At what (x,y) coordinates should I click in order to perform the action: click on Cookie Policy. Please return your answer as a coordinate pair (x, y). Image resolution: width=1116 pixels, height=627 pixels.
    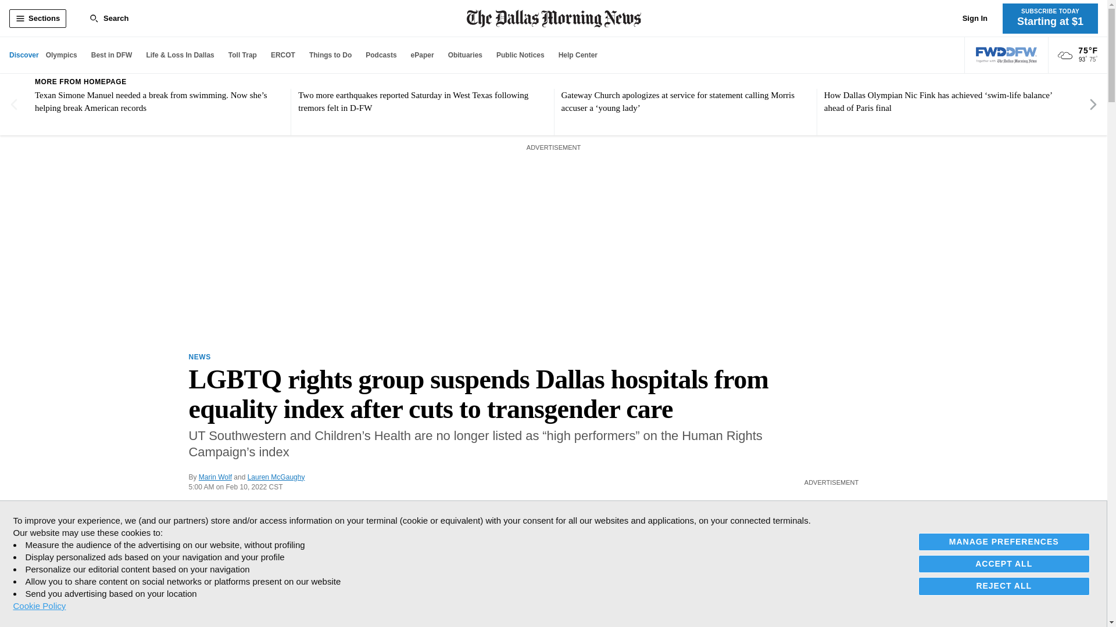
    Looking at the image, I should click on (39, 606).